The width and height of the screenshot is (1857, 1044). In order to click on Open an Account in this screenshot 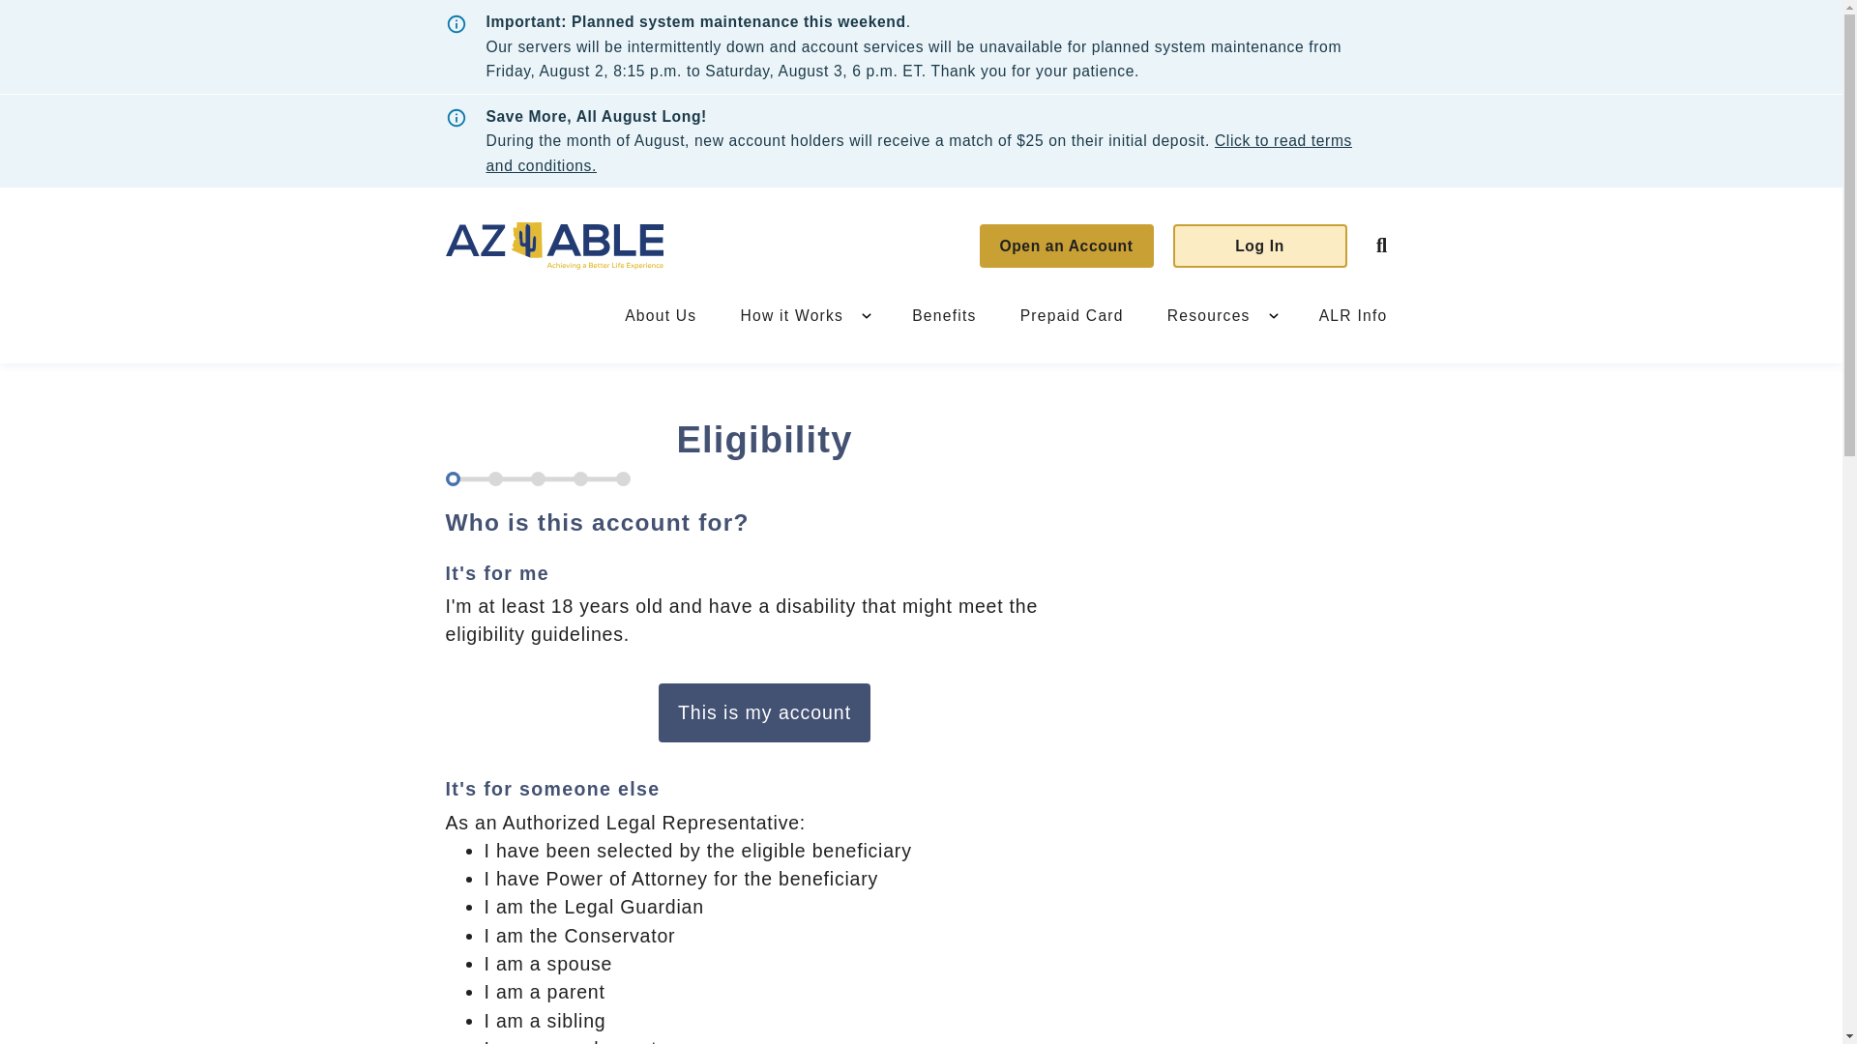, I will do `click(1066, 246)`.